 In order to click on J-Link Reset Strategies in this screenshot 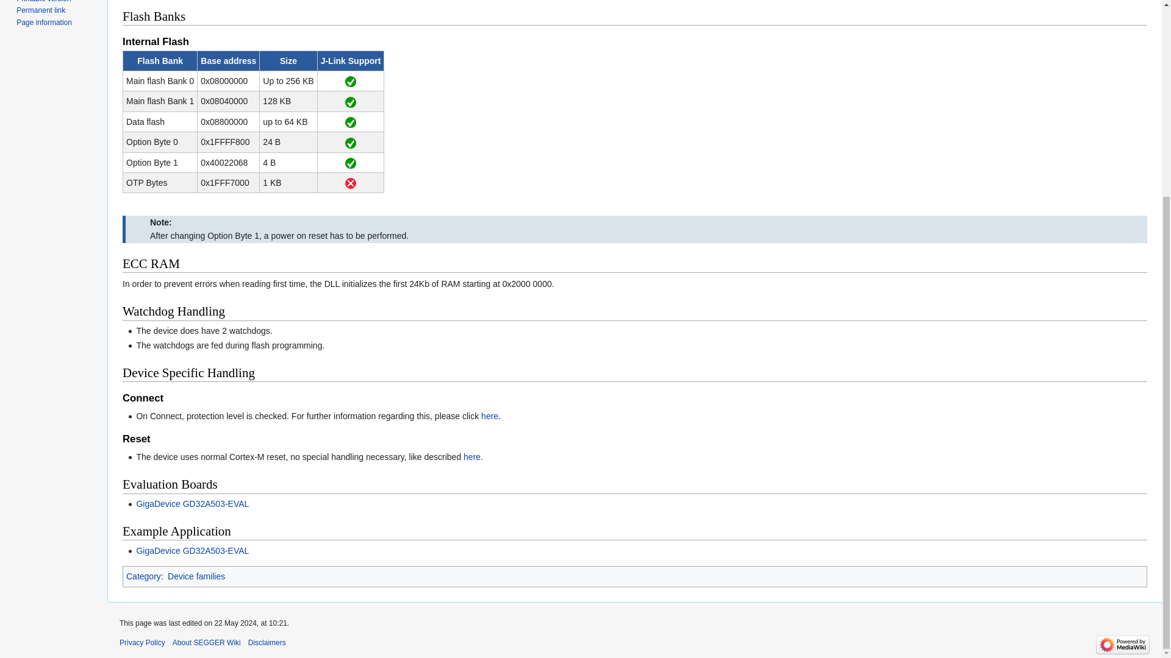, I will do `click(472, 457)`.